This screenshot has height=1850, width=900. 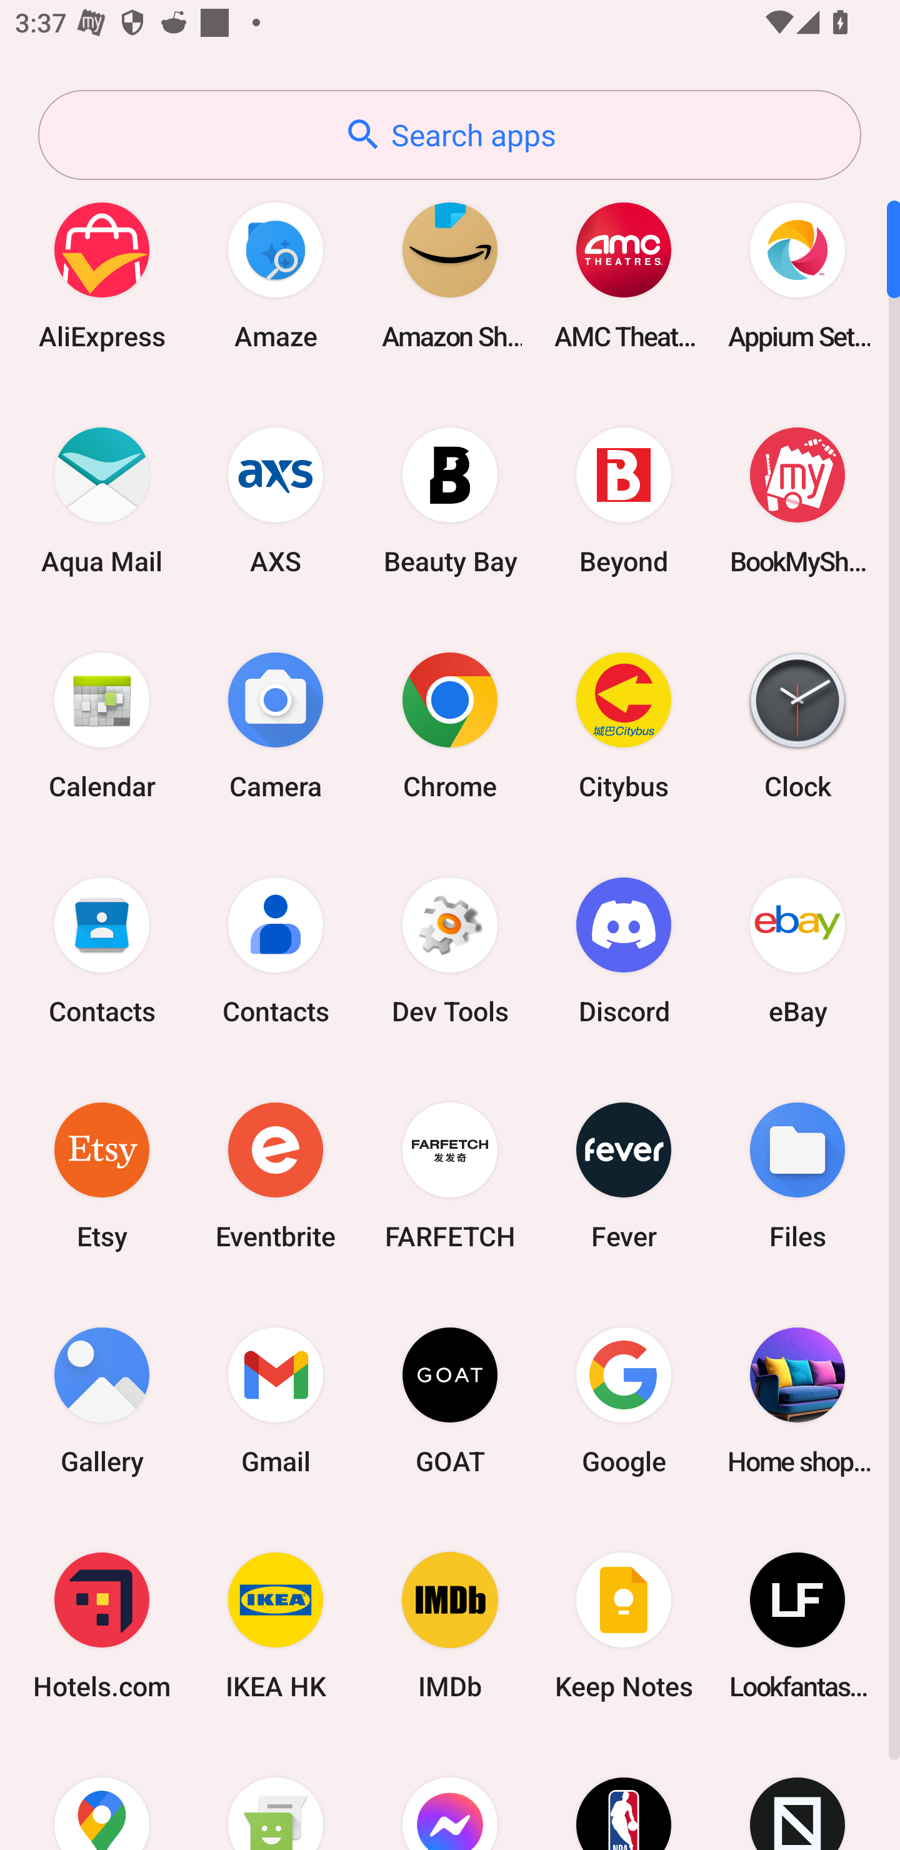 What do you see at coordinates (624, 500) in the screenshot?
I see `Beyond` at bounding box center [624, 500].